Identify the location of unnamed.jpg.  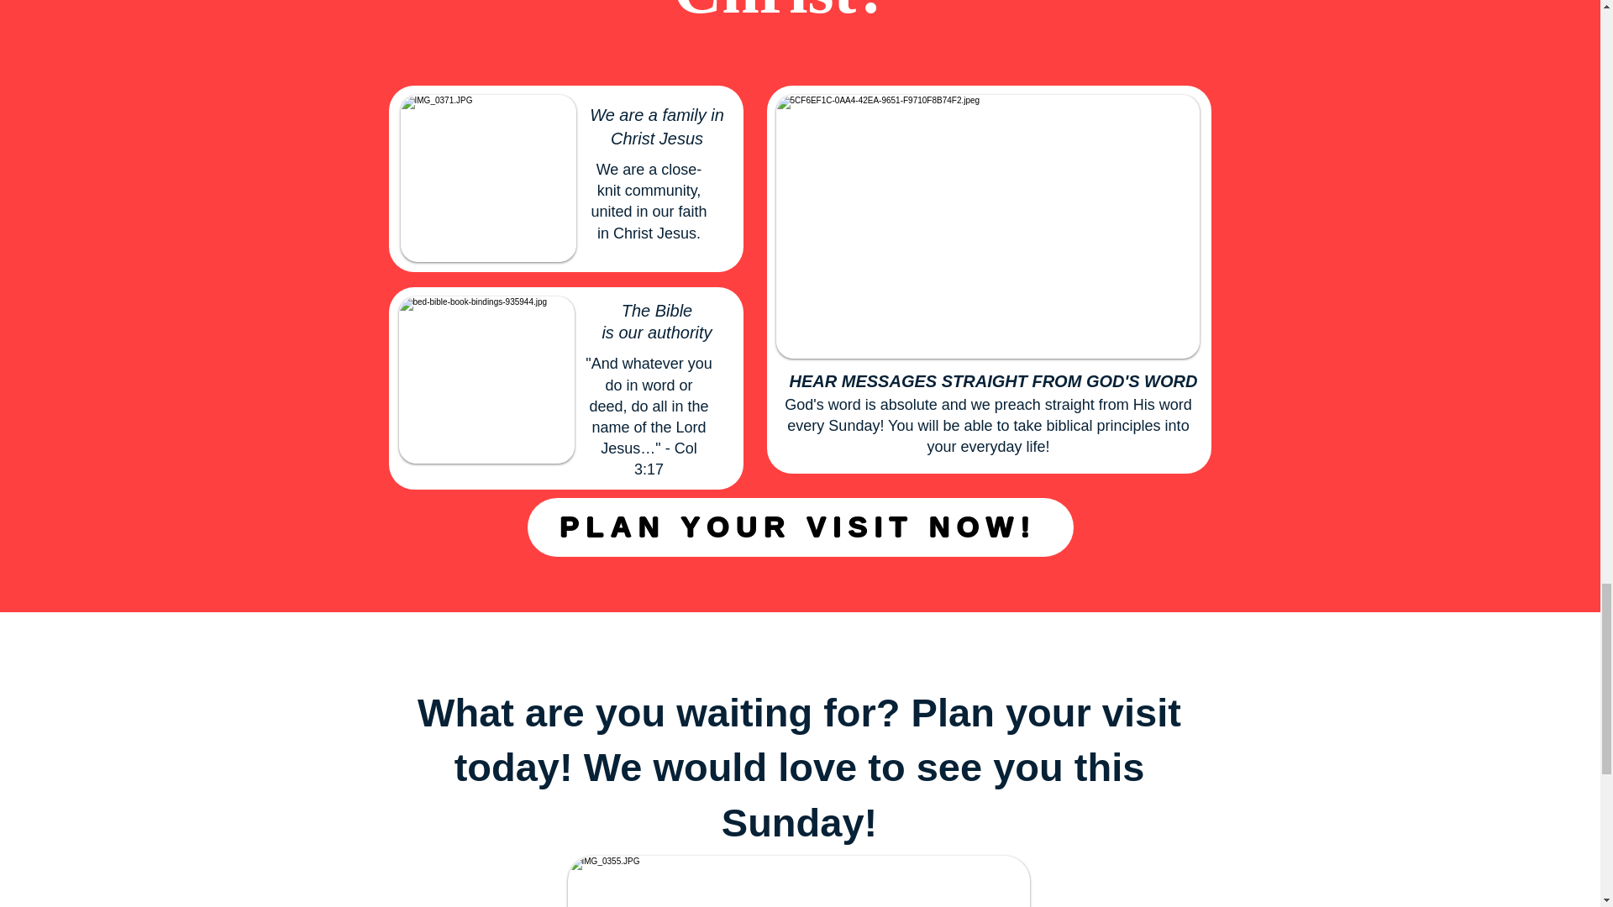
(486, 380).